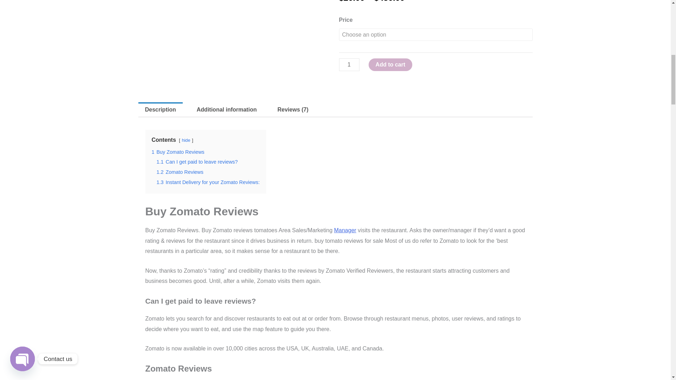 The height and width of the screenshot is (380, 676). What do you see at coordinates (180, 172) in the screenshot?
I see `1.2 Zomato Reviews` at bounding box center [180, 172].